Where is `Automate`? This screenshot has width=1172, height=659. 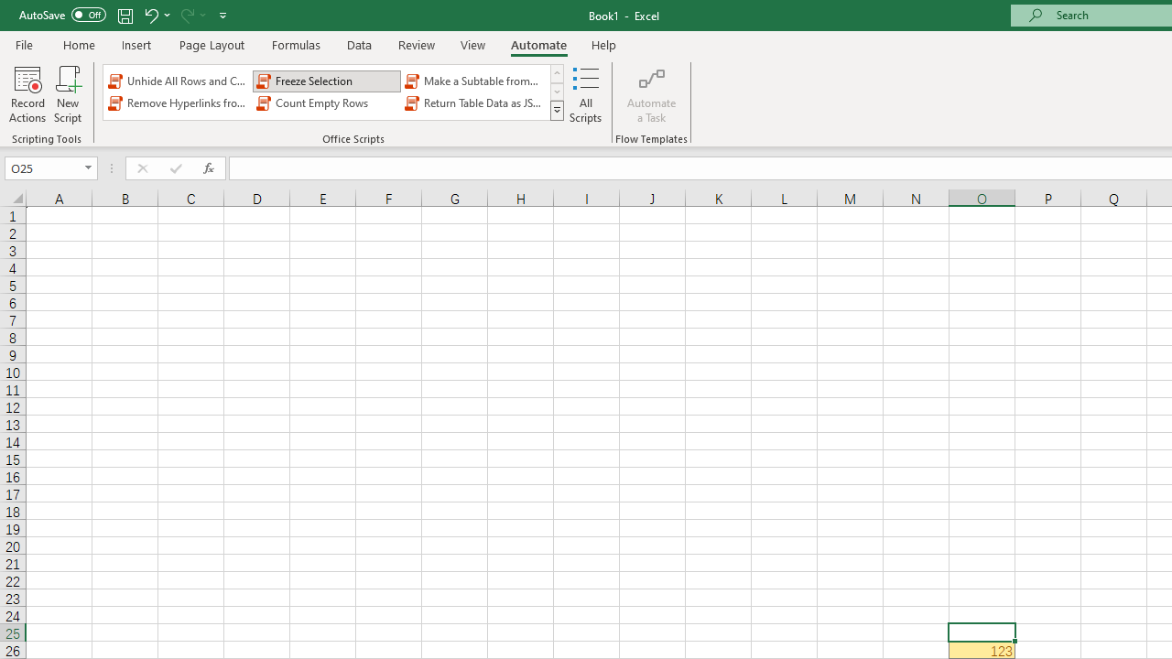
Automate is located at coordinates (538, 44).